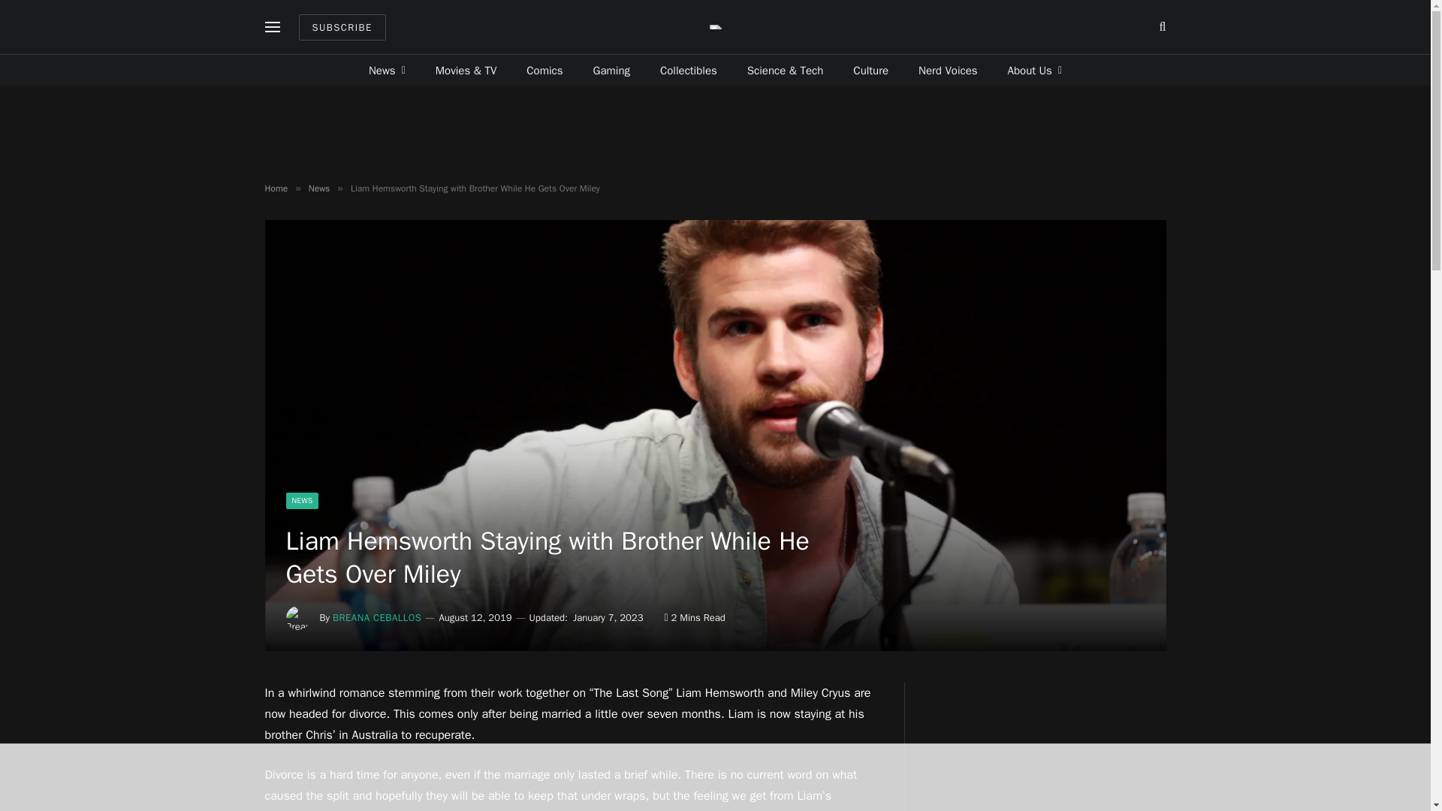 This screenshot has width=1442, height=811. Describe the element at coordinates (1035, 71) in the screenshot. I see `About Us` at that location.